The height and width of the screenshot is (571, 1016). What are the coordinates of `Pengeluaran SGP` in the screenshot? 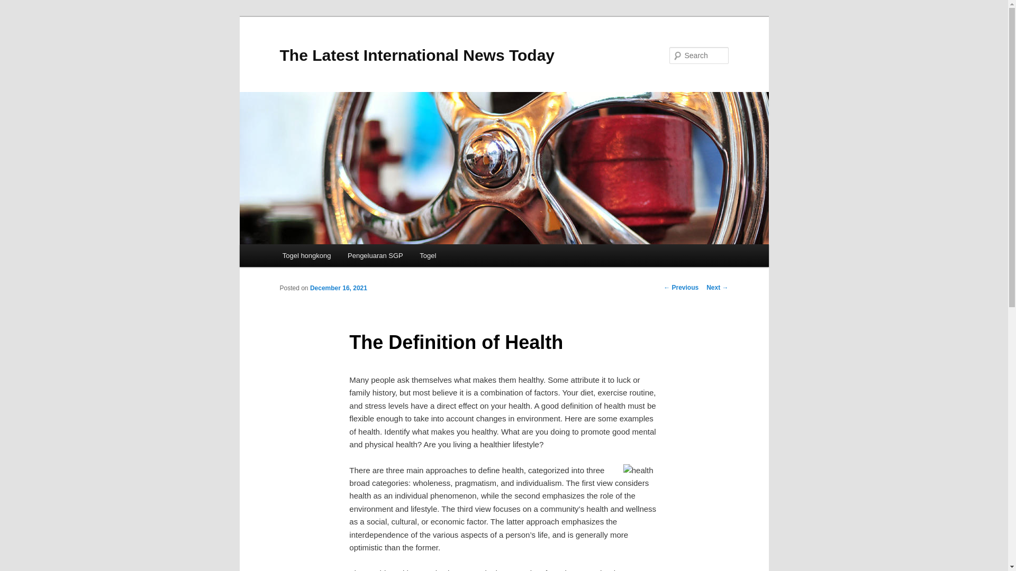 It's located at (375, 256).